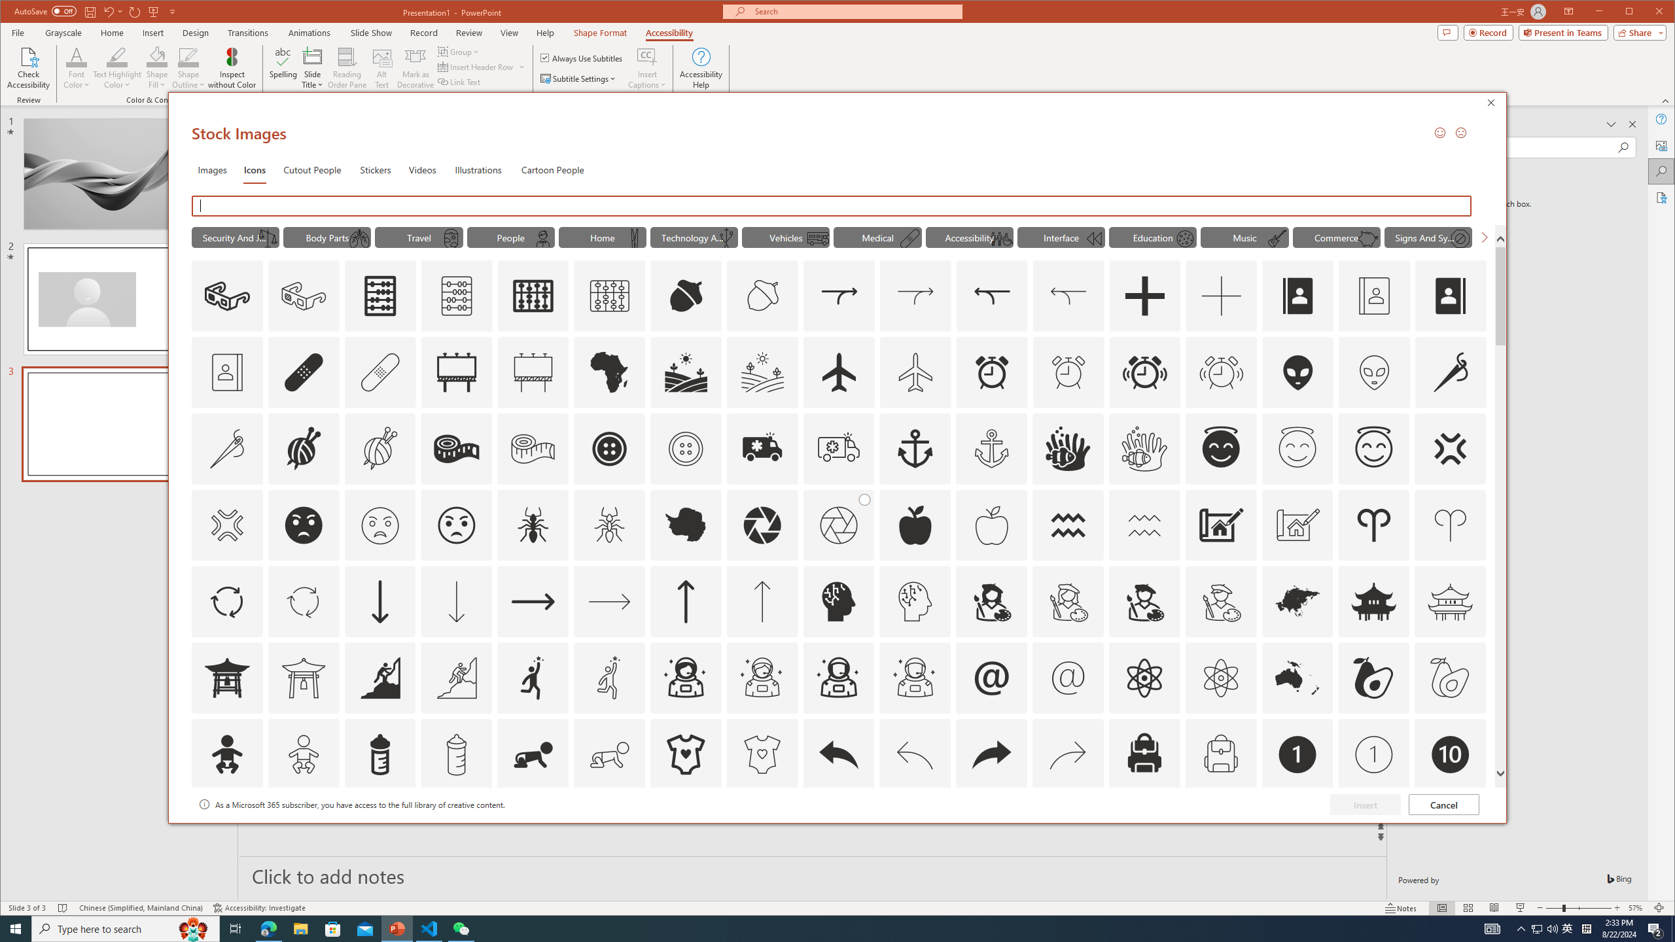 The image size is (1675, 942). What do you see at coordinates (839, 831) in the screenshot?
I see `AutomationID: Icons_Badge5_M` at bounding box center [839, 831].